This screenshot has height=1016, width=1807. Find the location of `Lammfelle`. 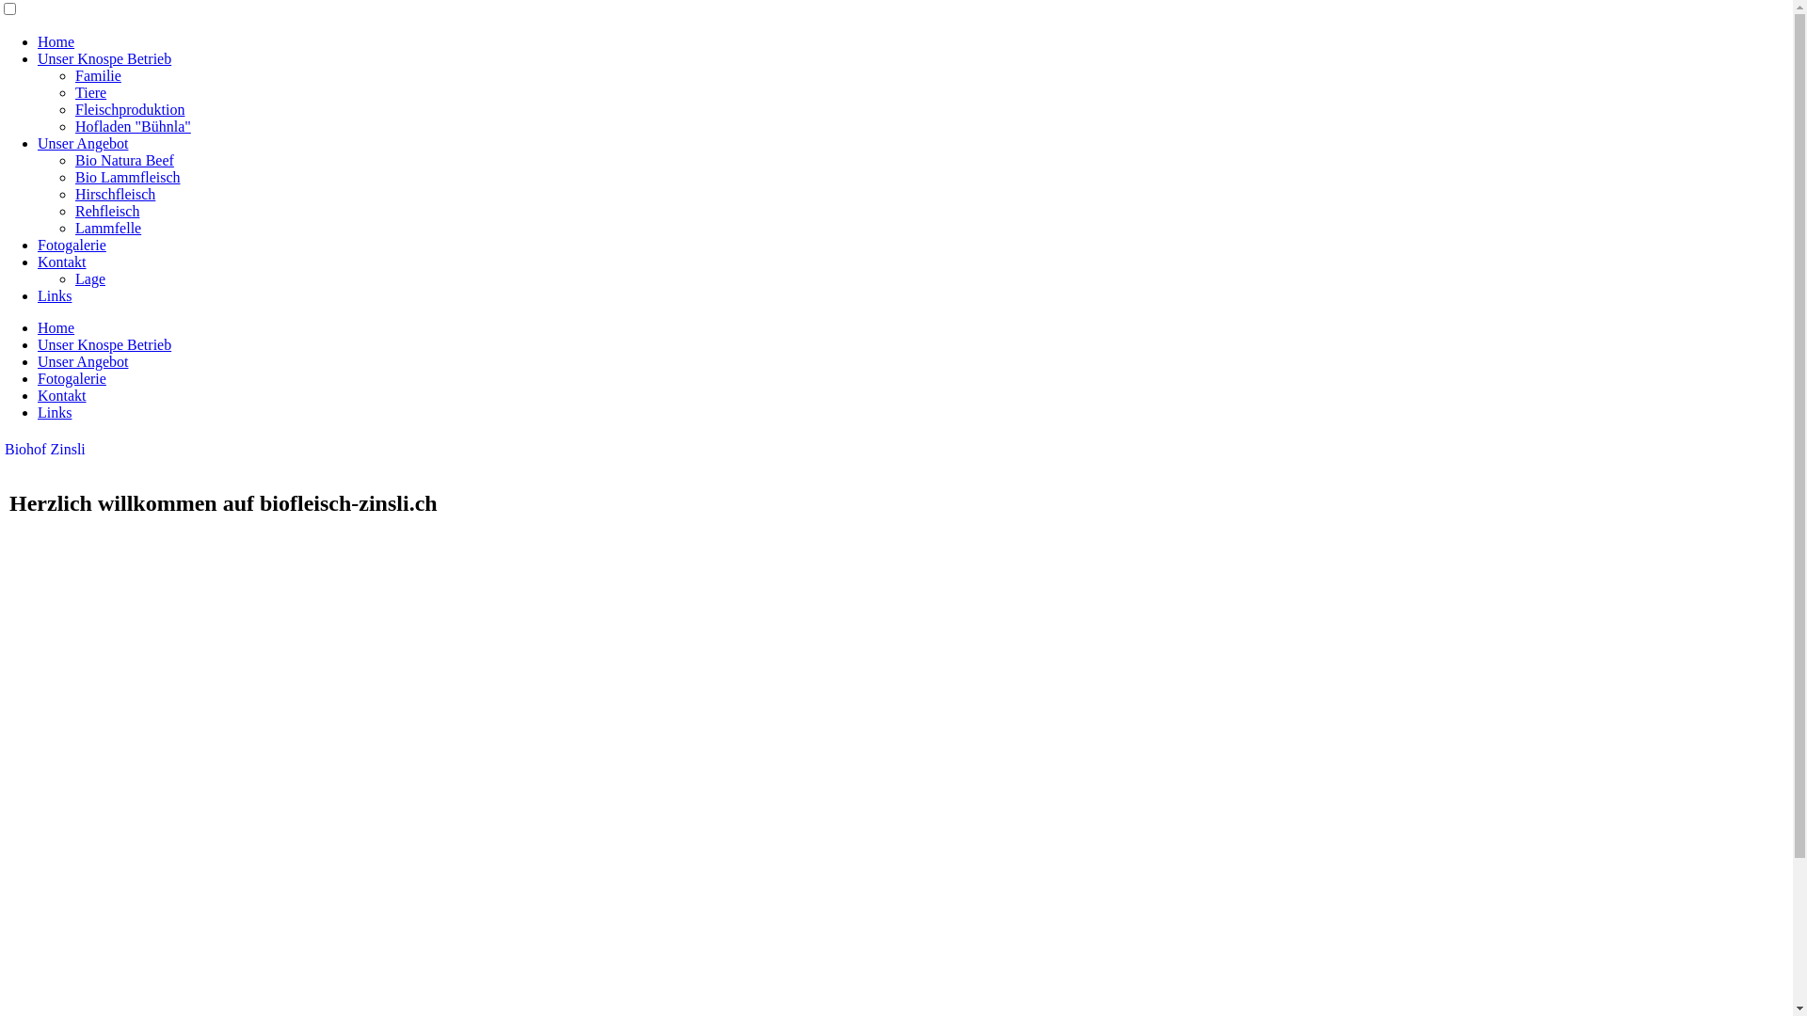

Lammfelle is located at coordinates (108, 228).